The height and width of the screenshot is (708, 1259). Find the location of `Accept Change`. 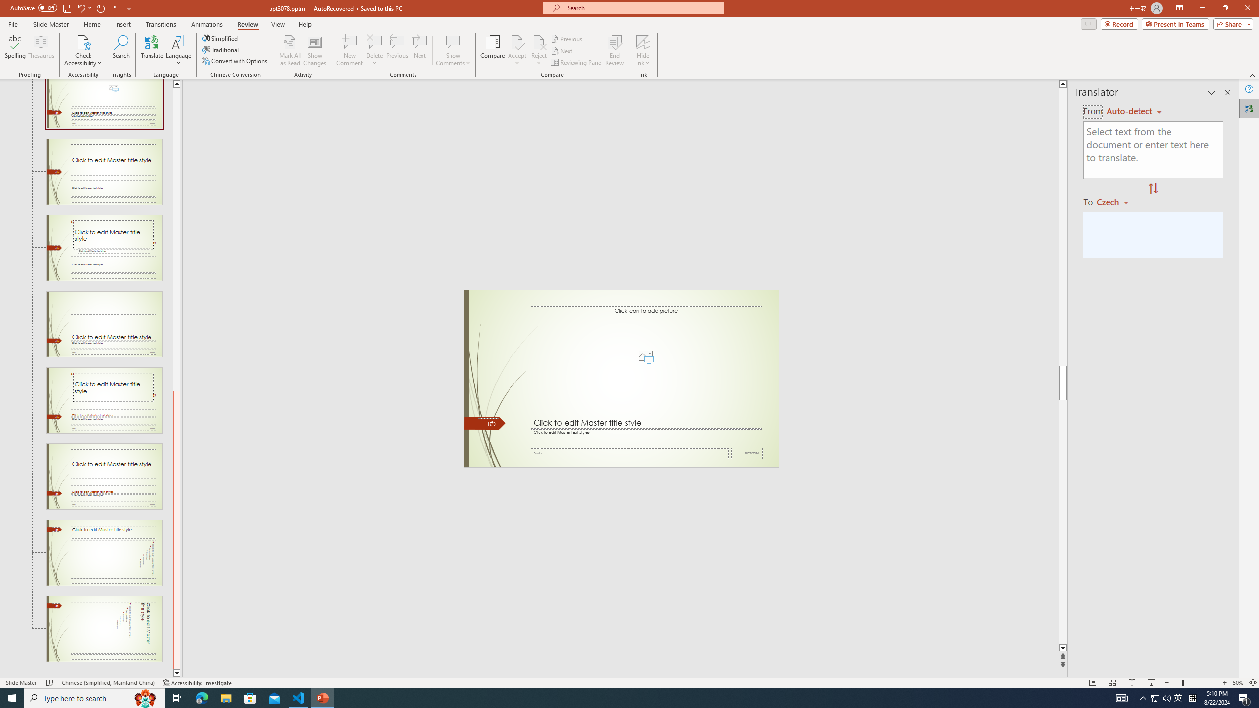

Accept Change is located at coordinates (517, 42).